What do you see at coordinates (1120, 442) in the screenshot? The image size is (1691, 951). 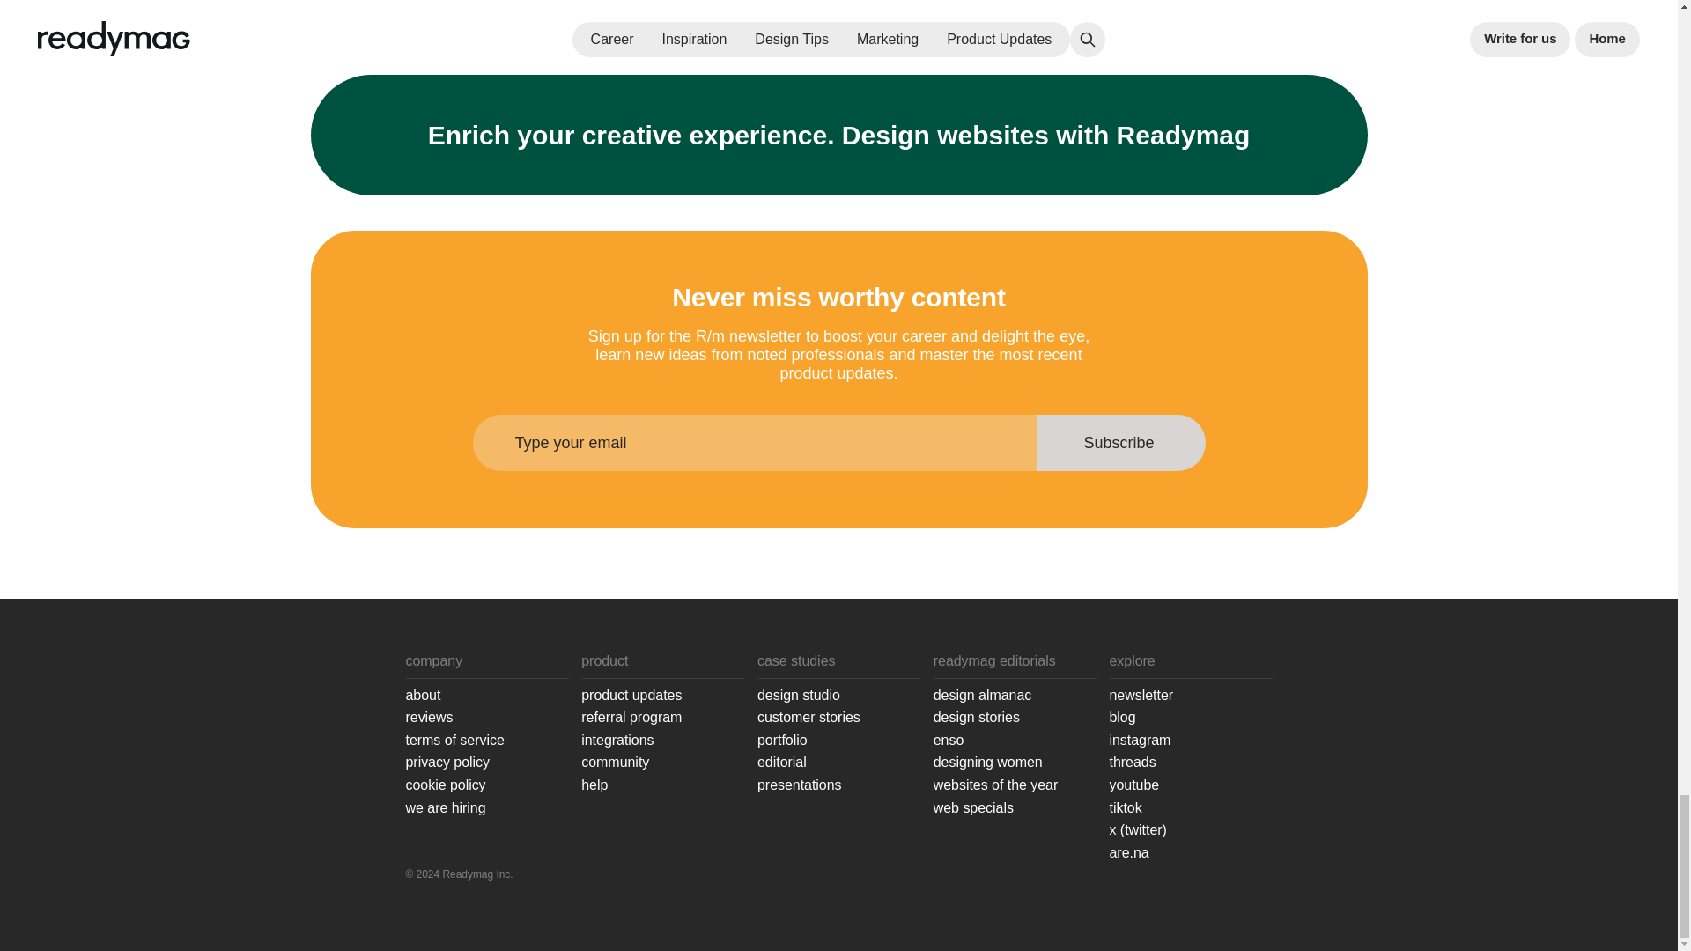 I see `Subscribe` at bounding box center [1120, 442].